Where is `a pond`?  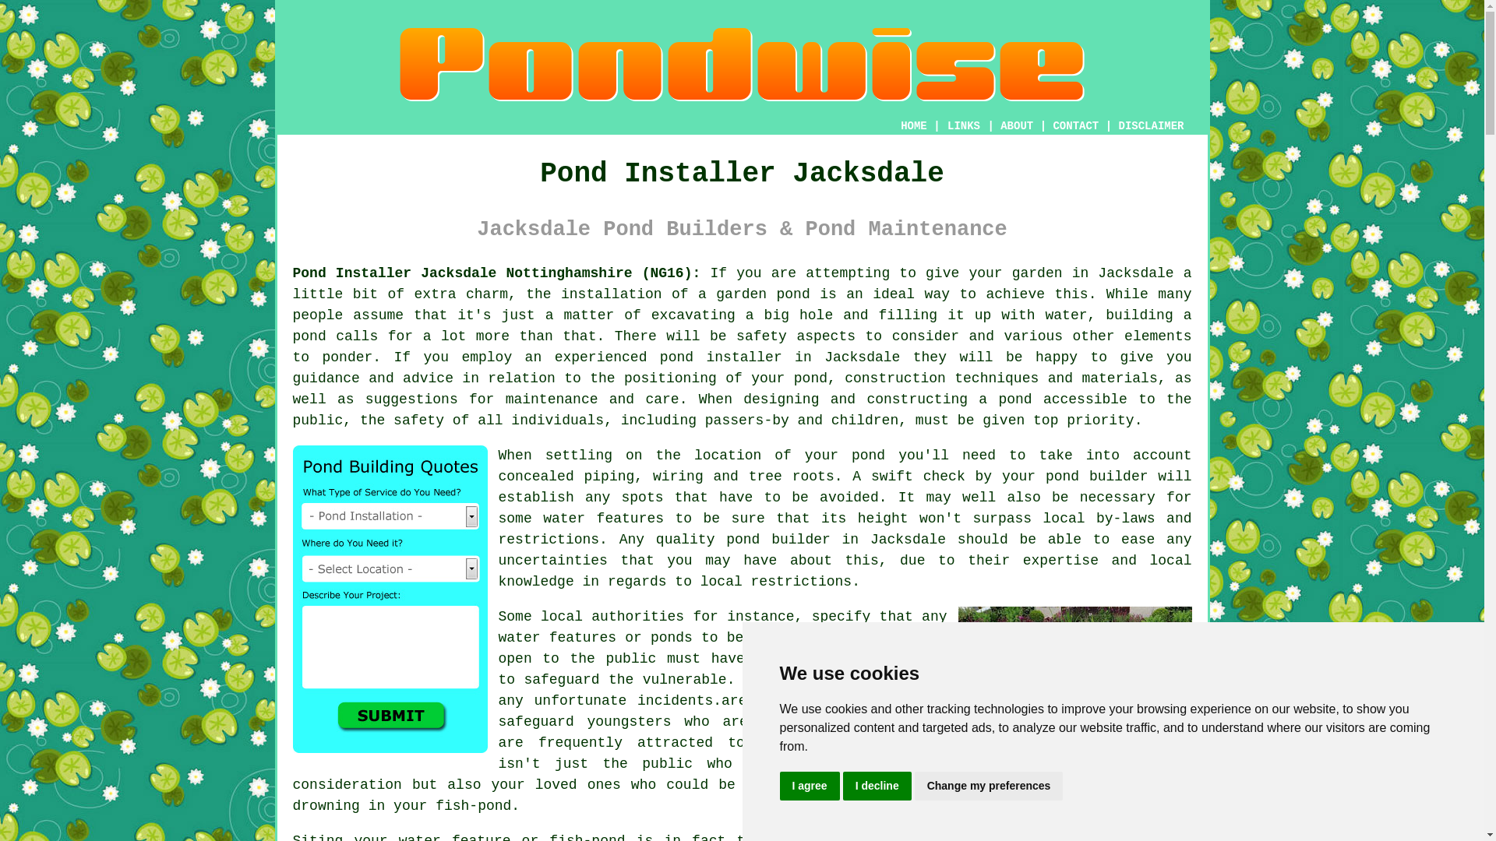 a pond is located at coordinates (1005, 399).